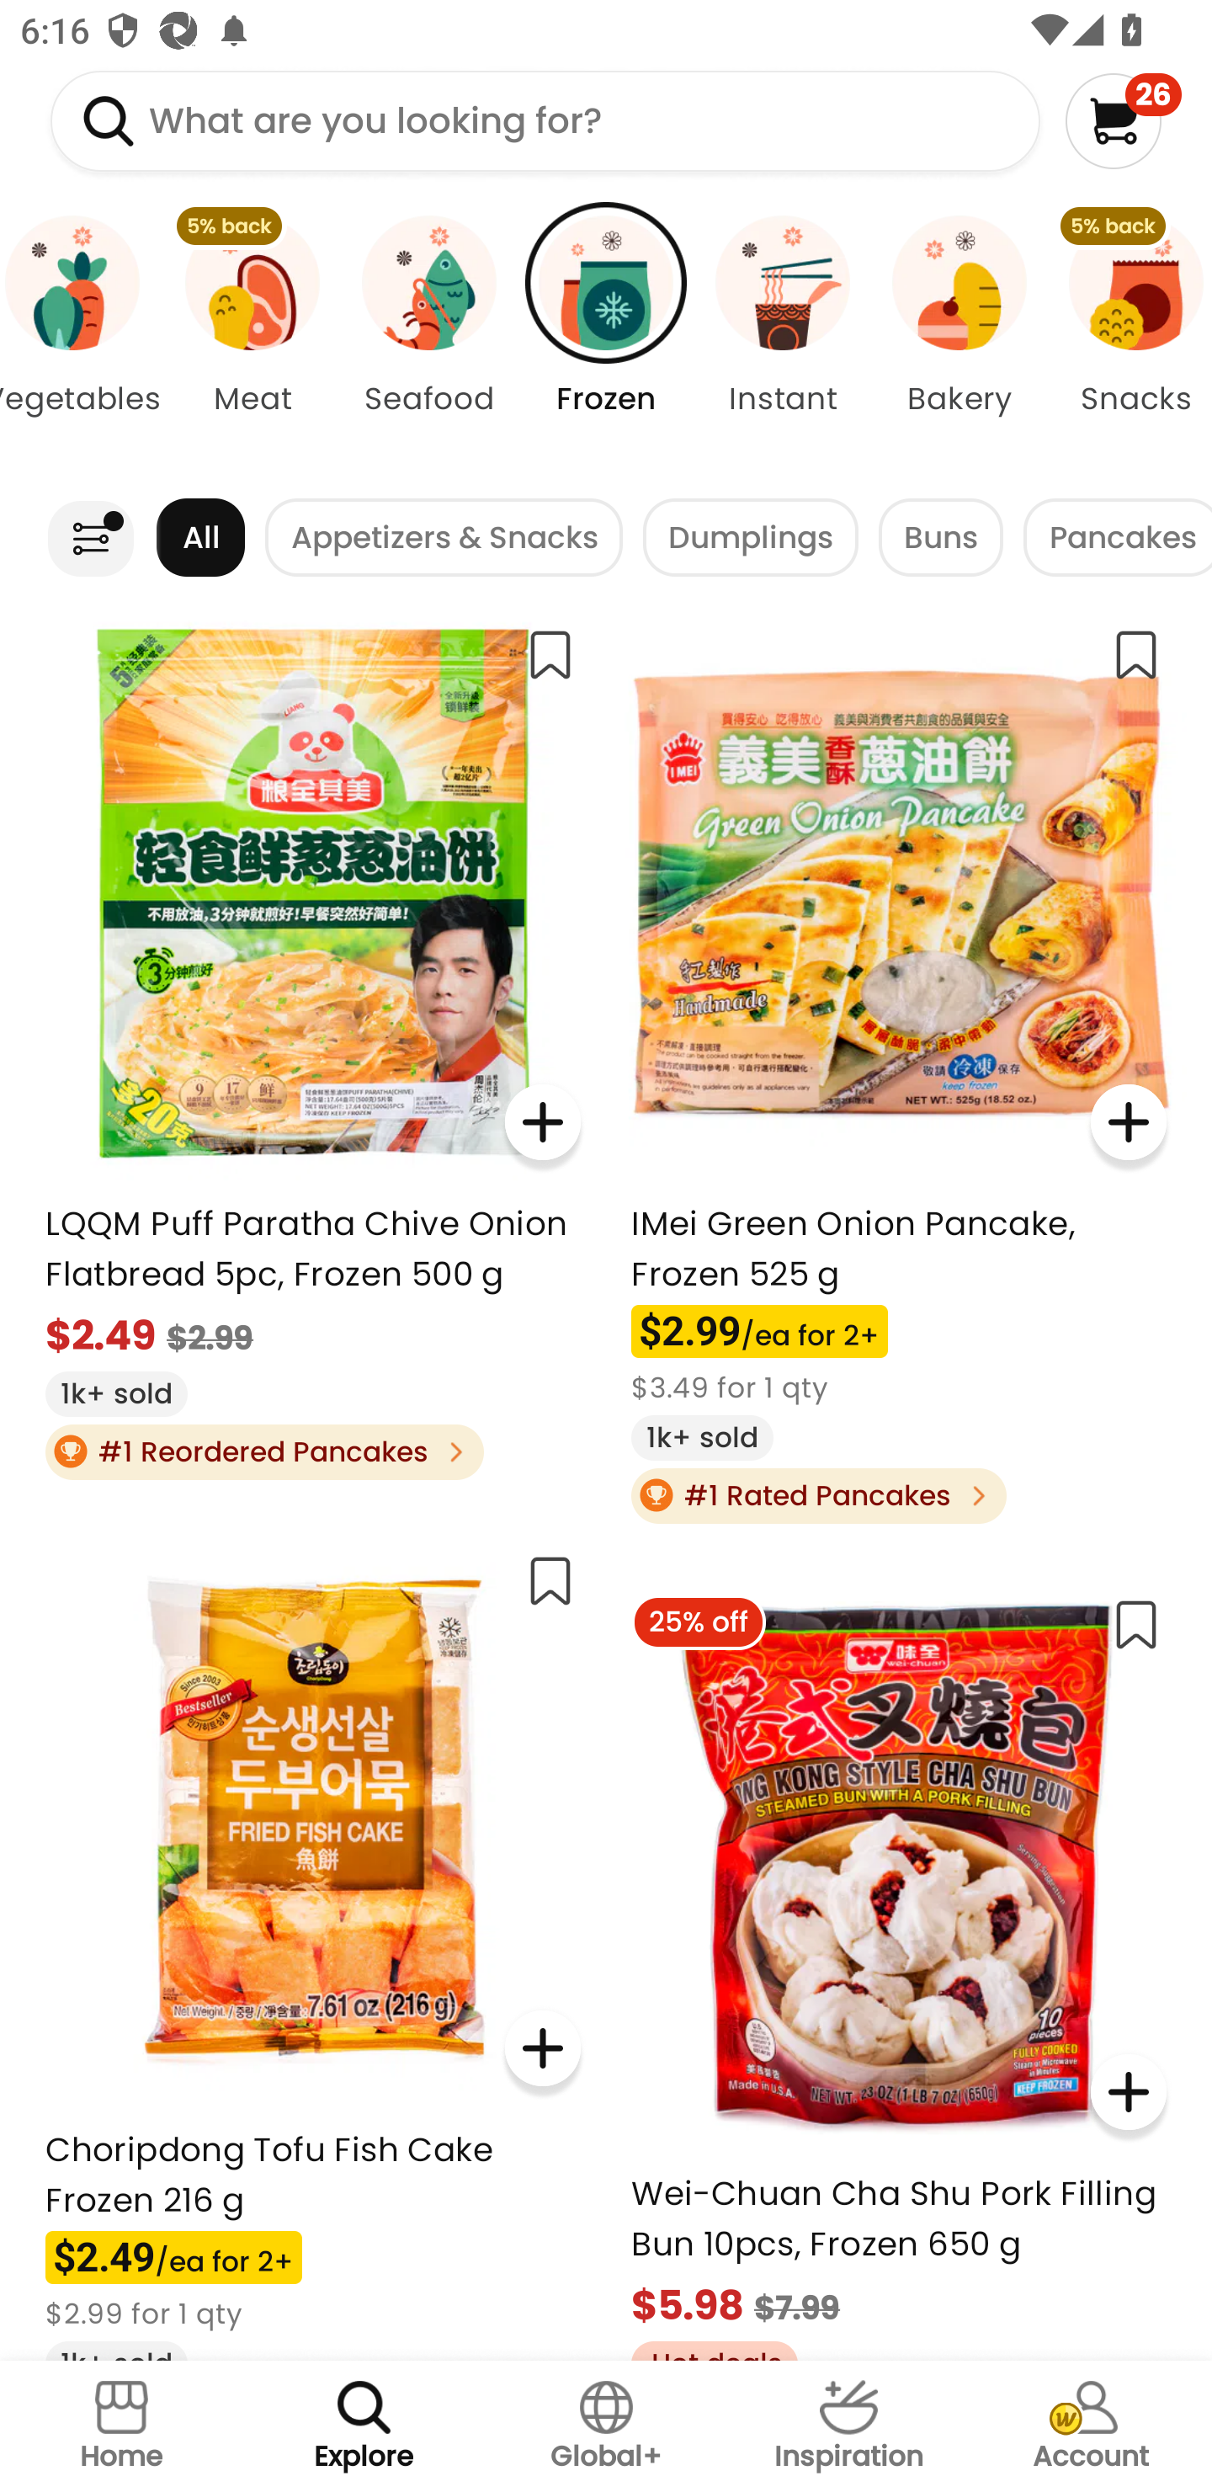 The height and width of the screenshot is (2492, 1212). Describe the element at coordinates (428, 340) in the screenshot. I see `Seafood` at that location.